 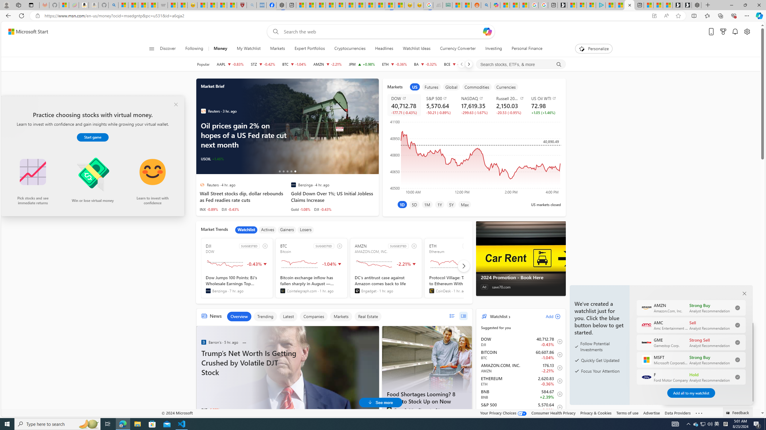 What do you see at coordinates (440, 204) in the screenshot?
I see `1Y` at bounding box center [440, 204].